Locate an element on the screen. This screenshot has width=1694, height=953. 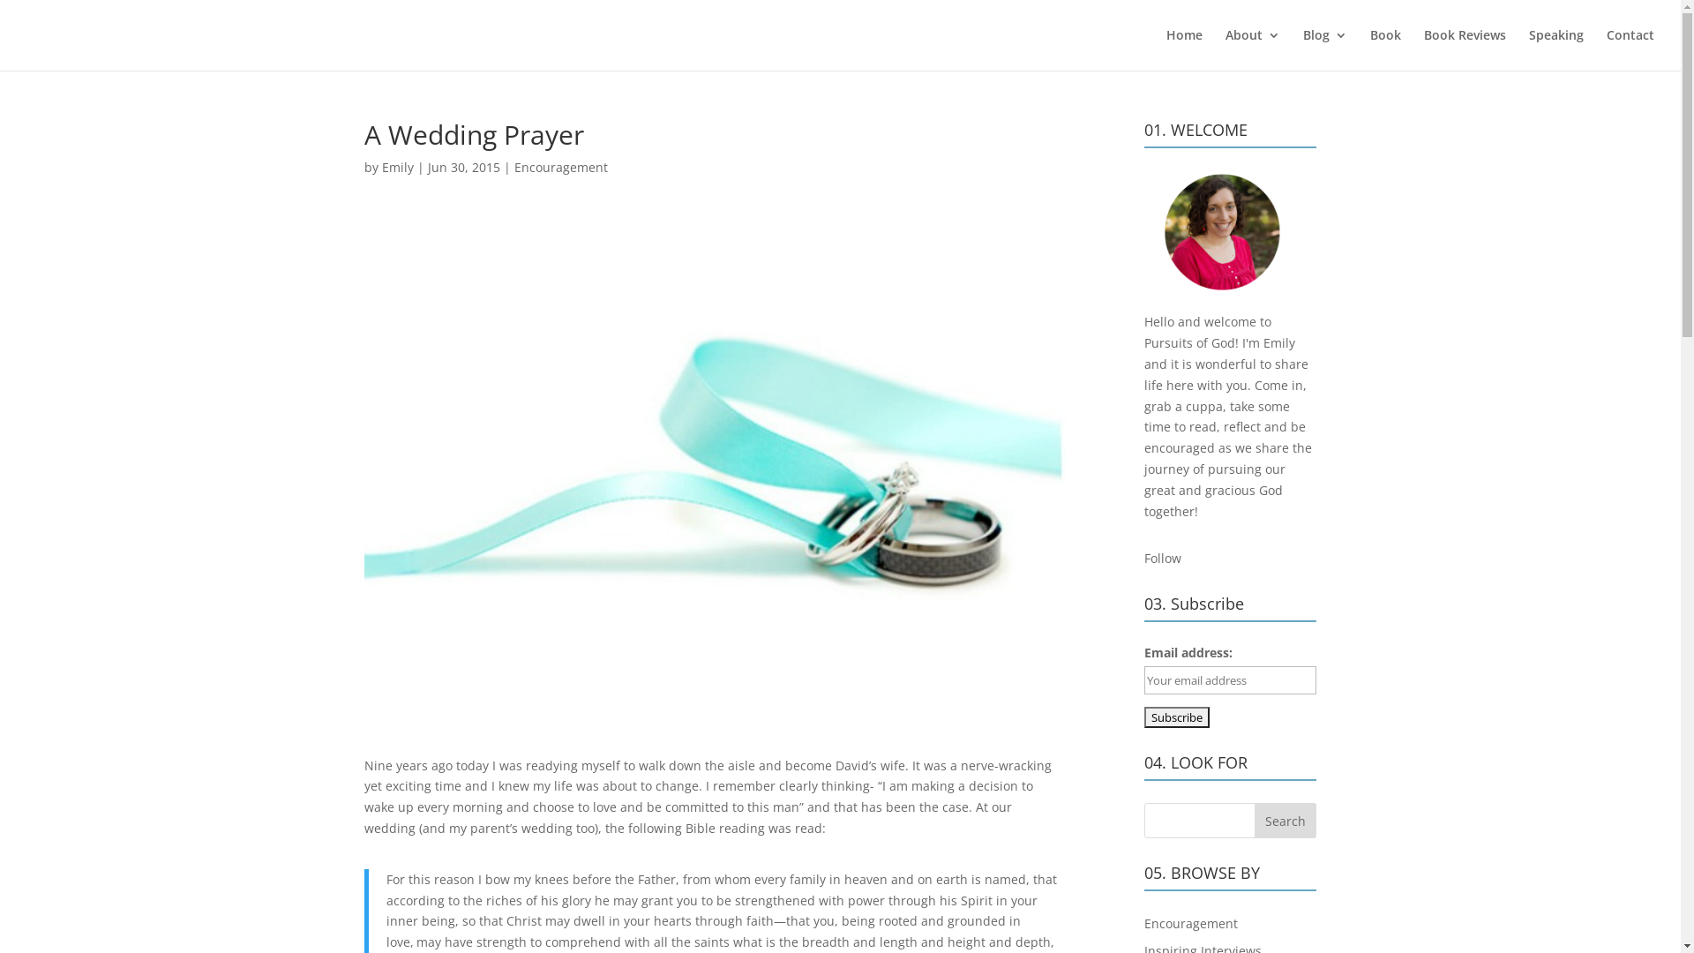
Encouragement is located at coordinates (1191, 923).